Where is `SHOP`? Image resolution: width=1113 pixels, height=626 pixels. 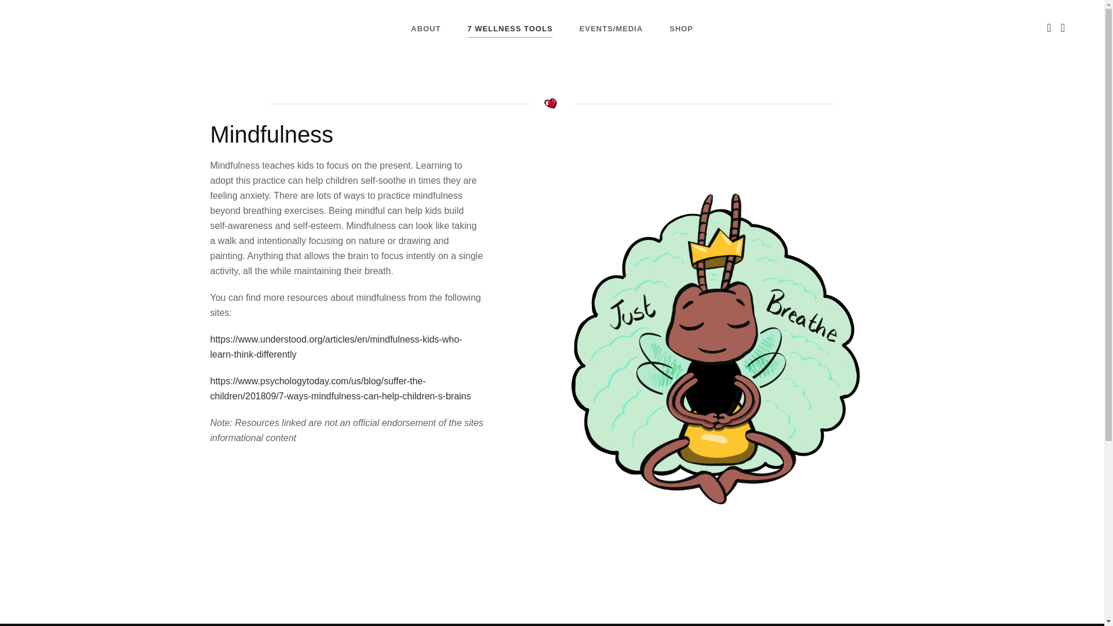 SHOP is located at coordinates (682, 29).